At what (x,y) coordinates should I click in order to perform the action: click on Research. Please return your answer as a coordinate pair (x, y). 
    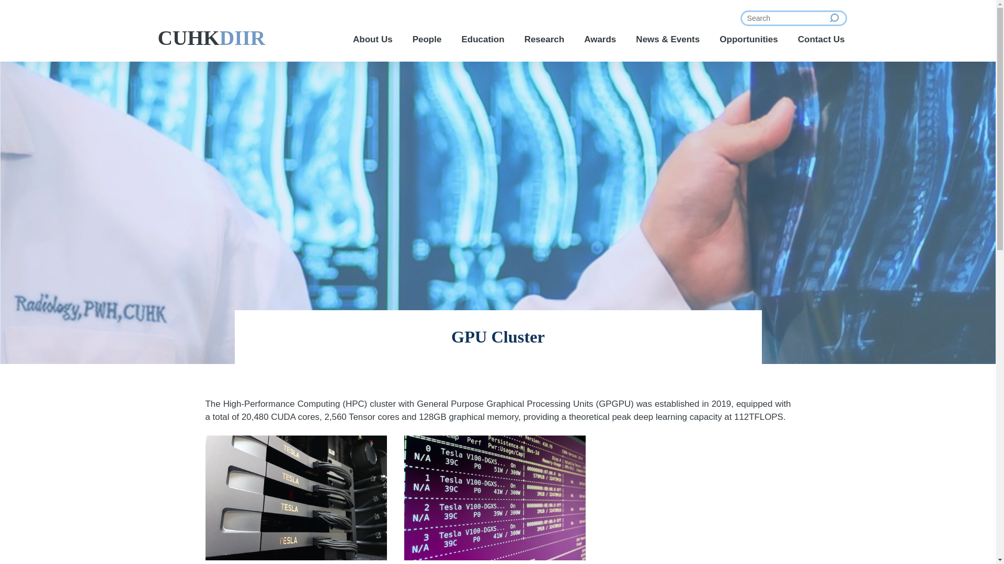
    Looking at the image, I should click on (544, 40).